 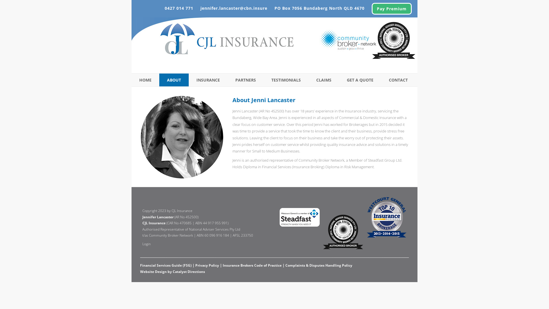 I want to click on jennifer.lancaster@cbn.insure, so click(x=234, y=8).